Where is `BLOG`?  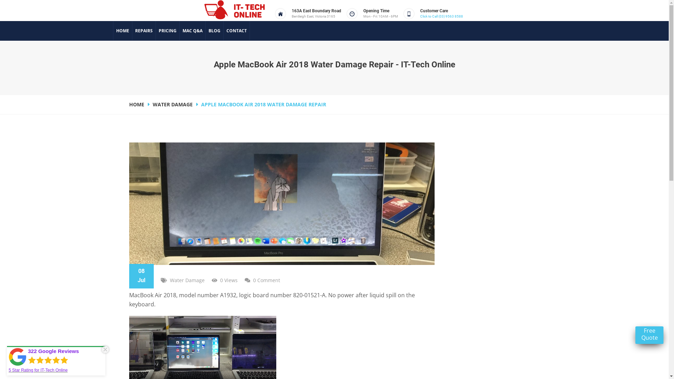 BLOG is located at coordinates (214, 31).